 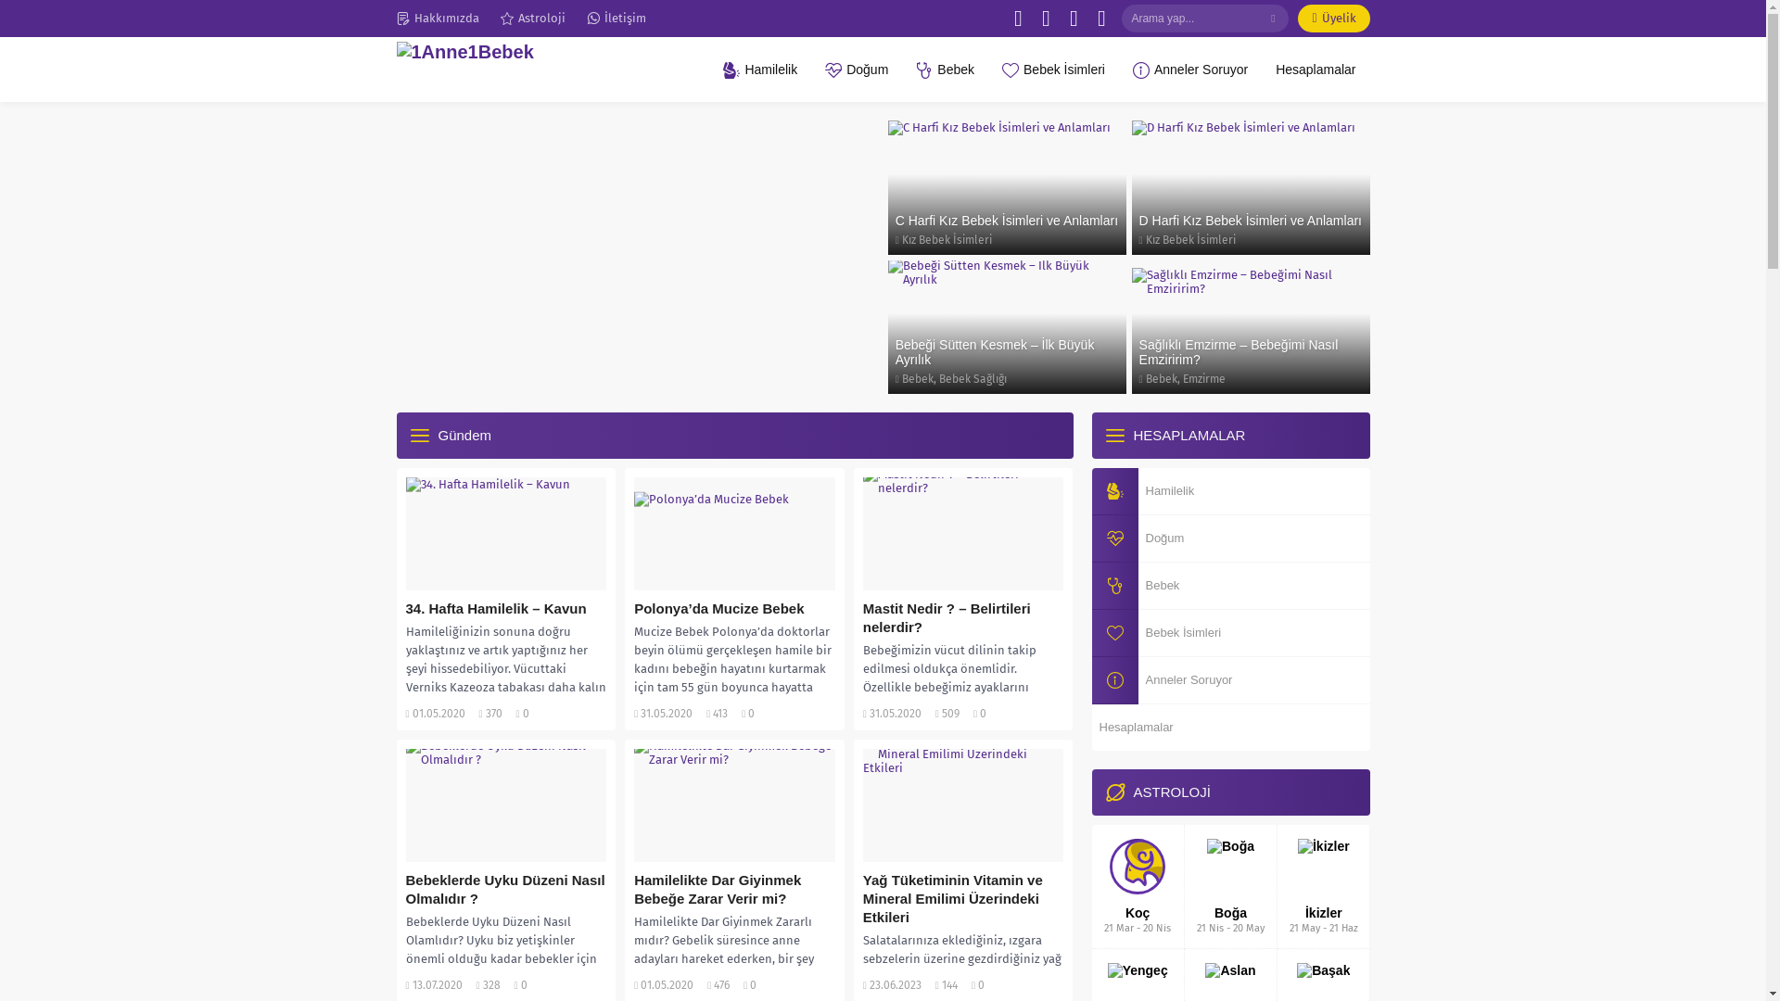 I want to click on Anneler Soruyor, so click(x=1231, y=680).